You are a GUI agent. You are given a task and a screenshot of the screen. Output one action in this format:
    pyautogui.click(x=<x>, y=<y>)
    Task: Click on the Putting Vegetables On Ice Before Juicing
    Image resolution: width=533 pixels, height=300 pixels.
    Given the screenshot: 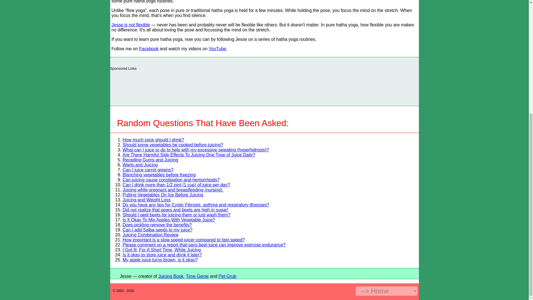 What is the action you would take?
    pyautogui.click(x=163, y=195)
    